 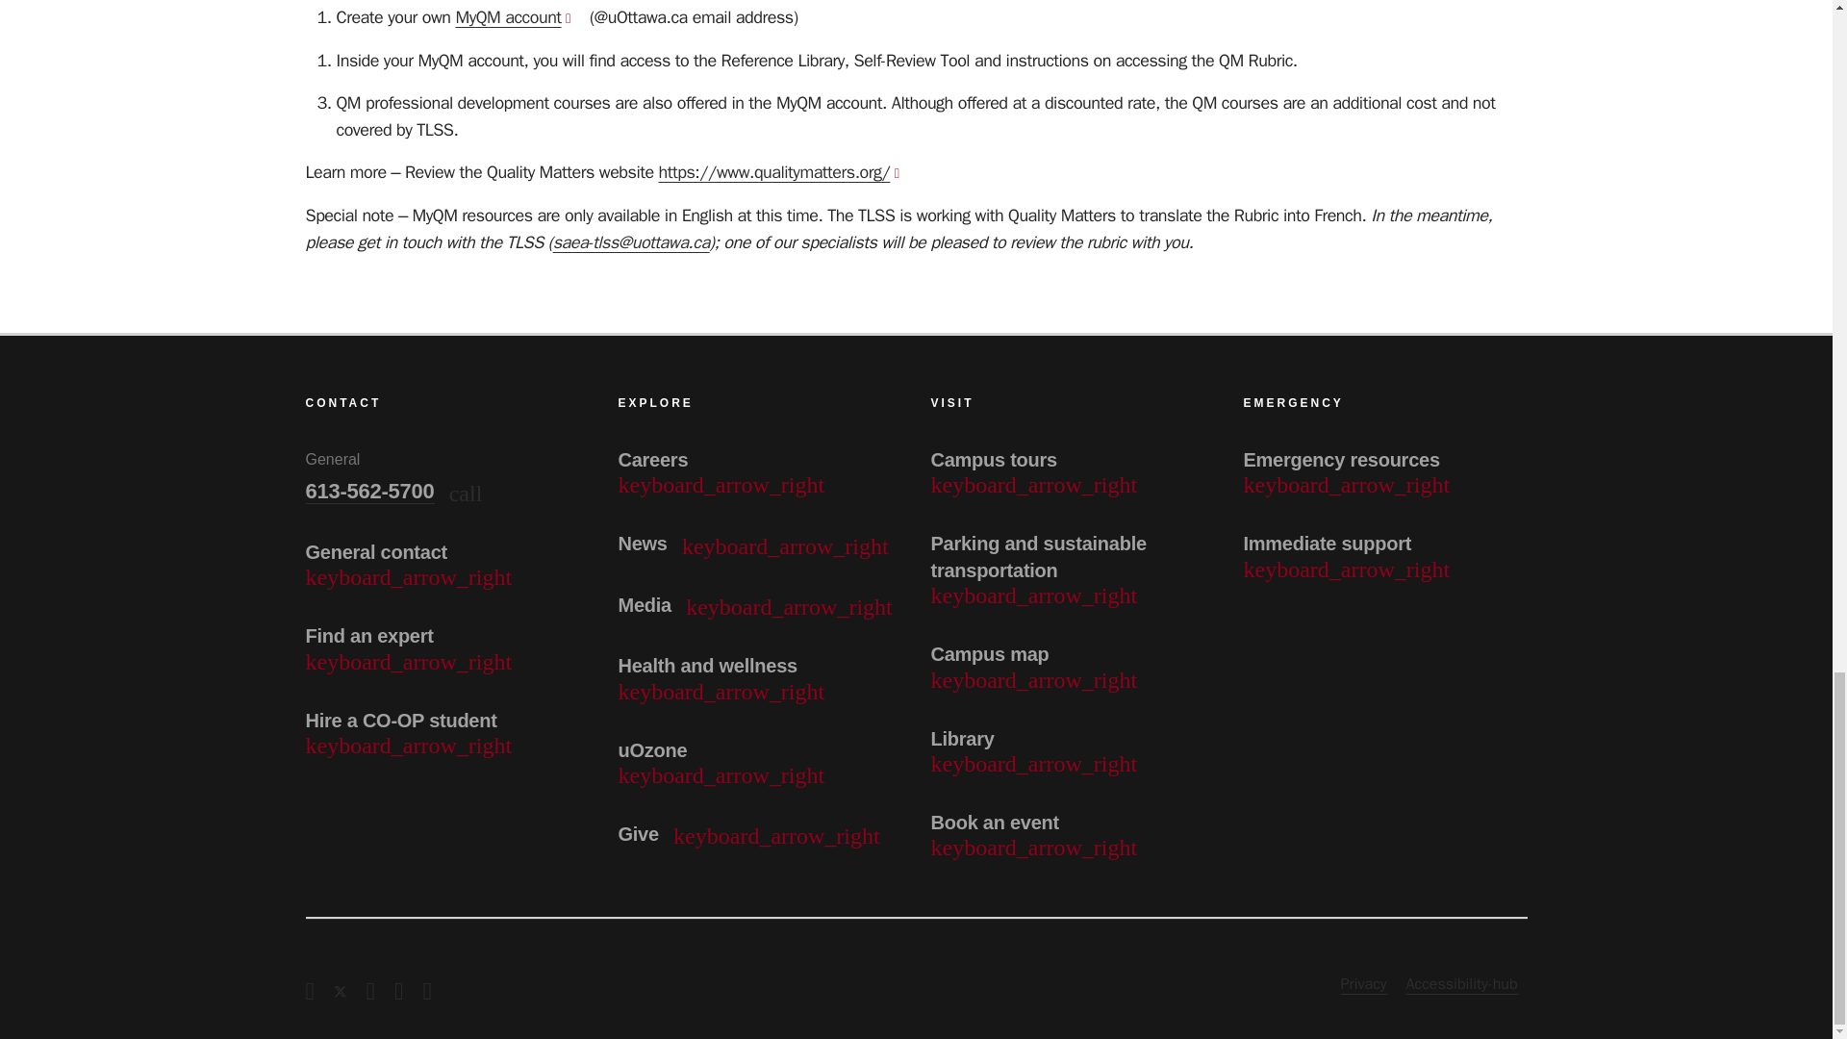 What do you see at coordinates (787, 172) in the screenshot?
I see `Link to quality Matters website` at bounding box center [787, 172].